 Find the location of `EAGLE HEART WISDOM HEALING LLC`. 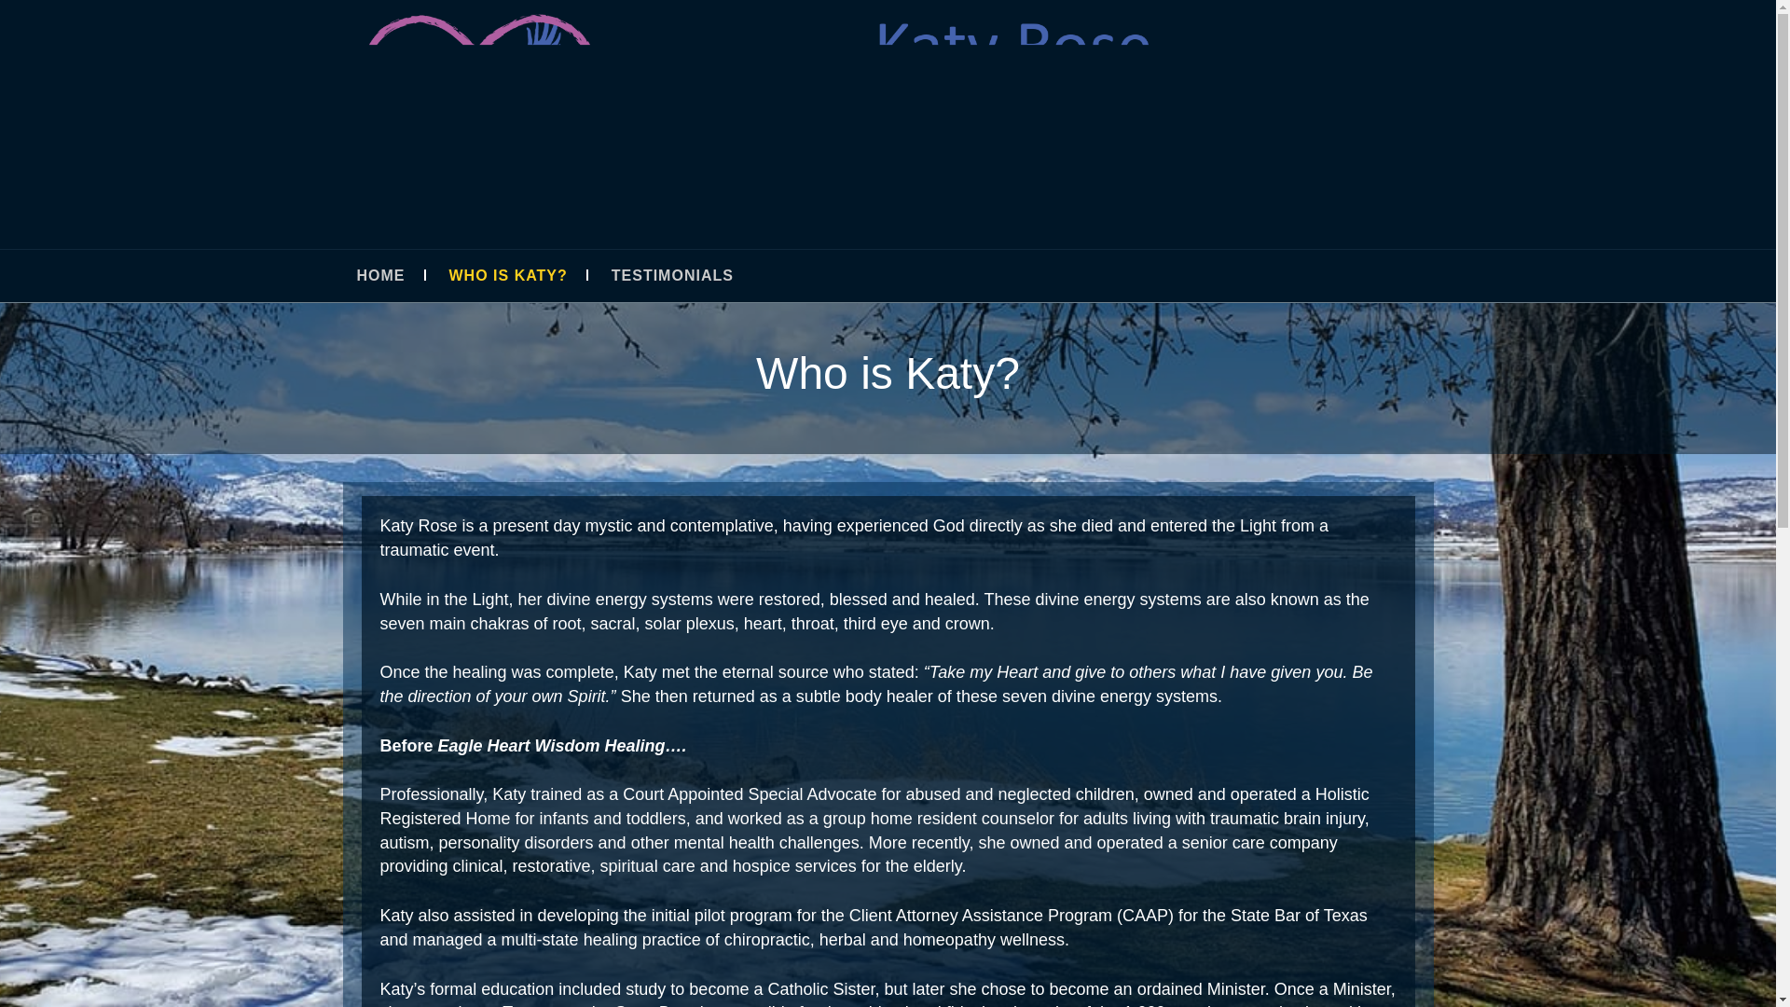

EAGLE HEART WISDOM HEALING LLC is located at coordinates (878, 261).